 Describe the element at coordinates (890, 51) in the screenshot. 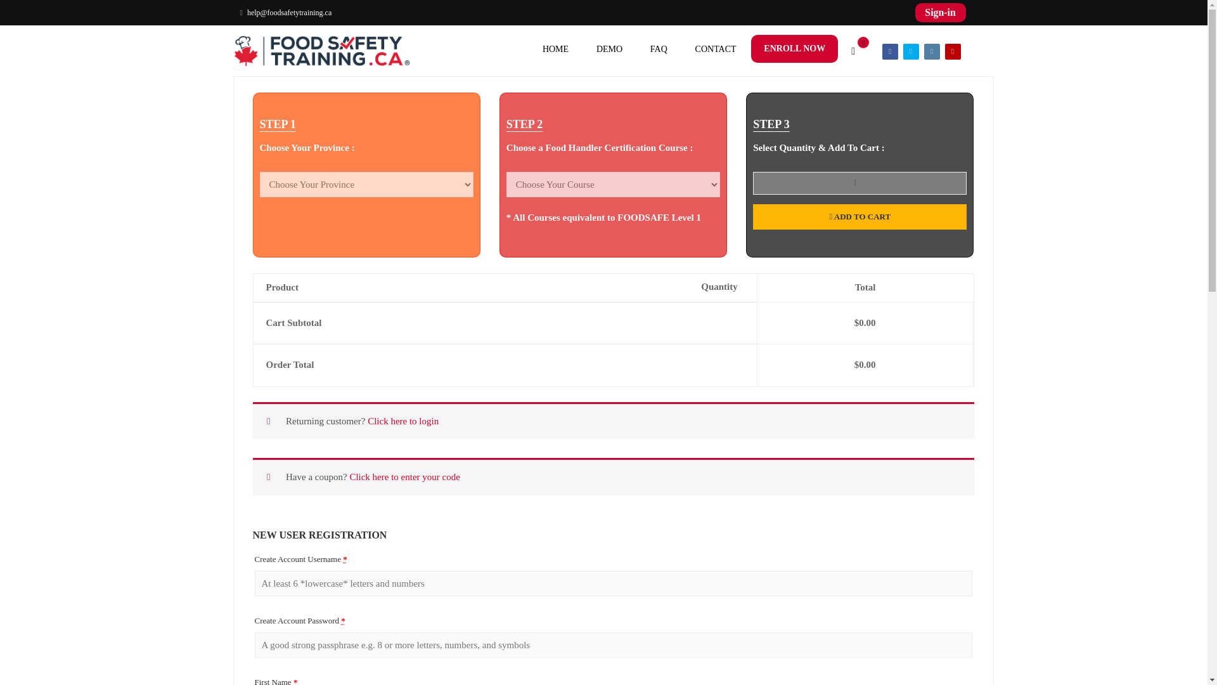

I see `Facebook` at that location.